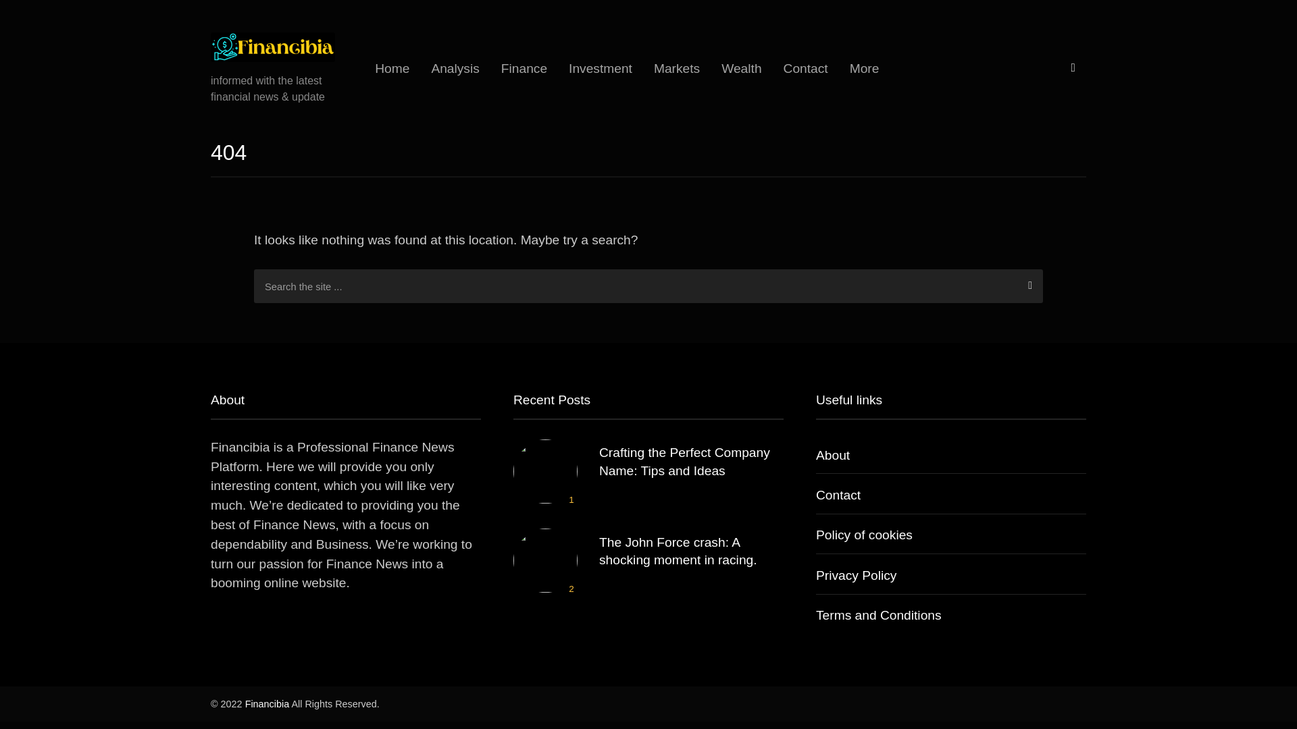 Image resolution: width=1297 pixels, height=729 pixels. What do you see at coordinates (678, 551) in the screenshot?
I see `The John Force crash: A shocking moment in racing.` at bounding box center [678, 551].